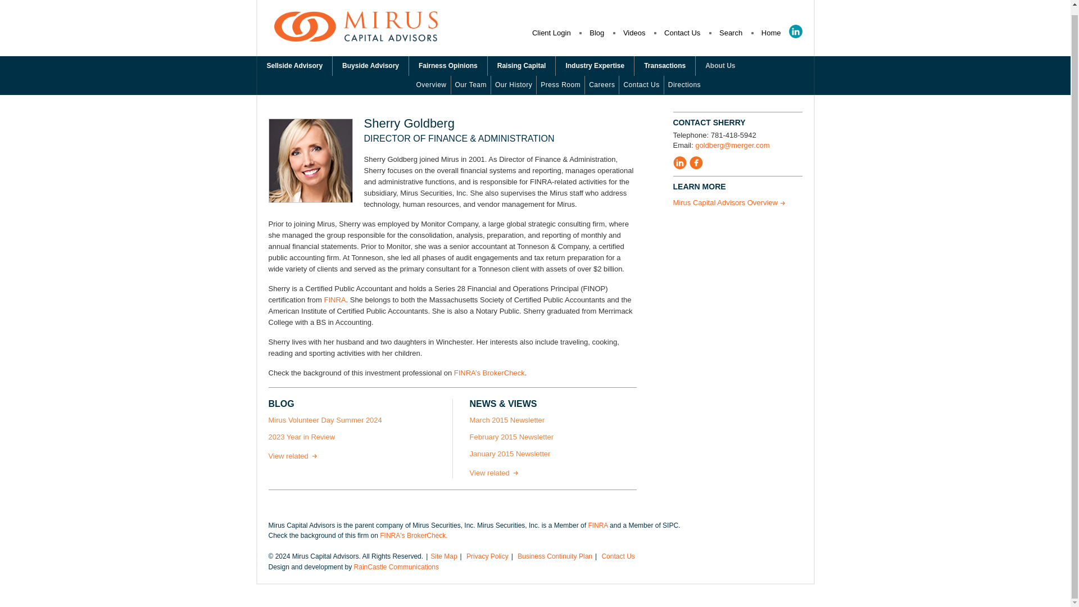 The image size is (1079, 607). I want to click on Sellside Advisory, so click(294, 66).